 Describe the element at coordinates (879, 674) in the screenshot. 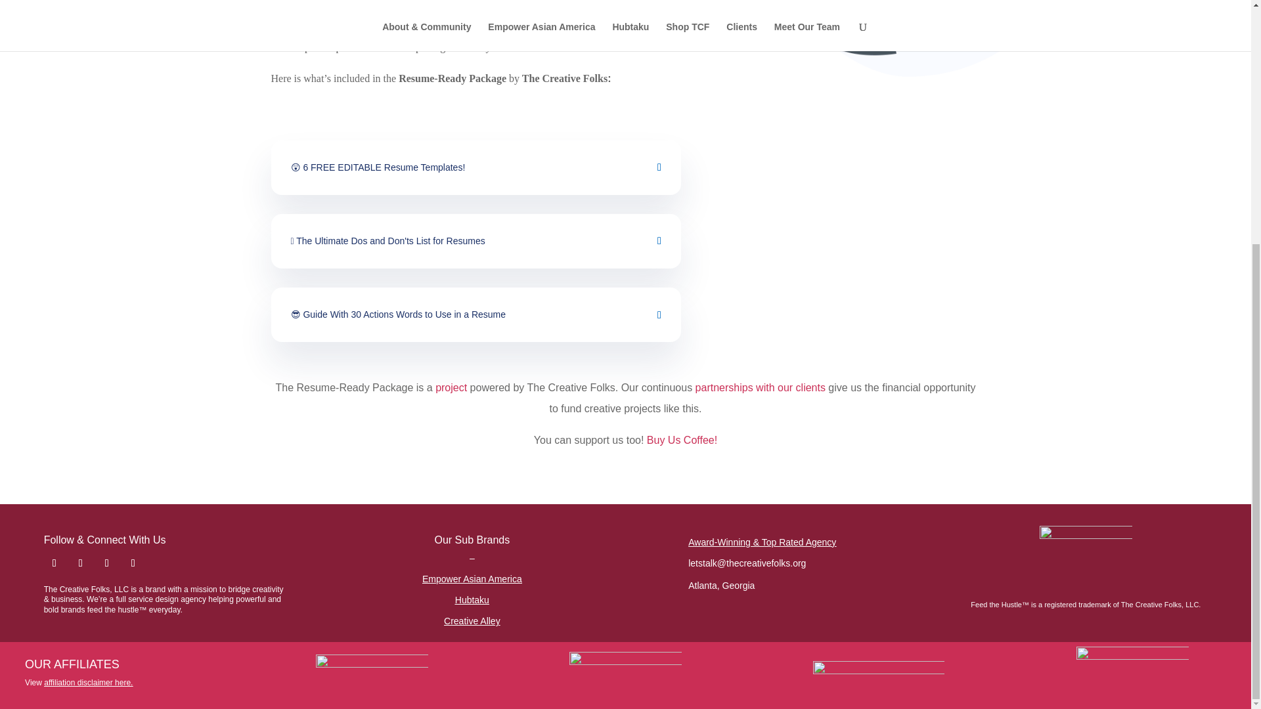

I see `siteground-logo-white-transparent-400x81` at that location.